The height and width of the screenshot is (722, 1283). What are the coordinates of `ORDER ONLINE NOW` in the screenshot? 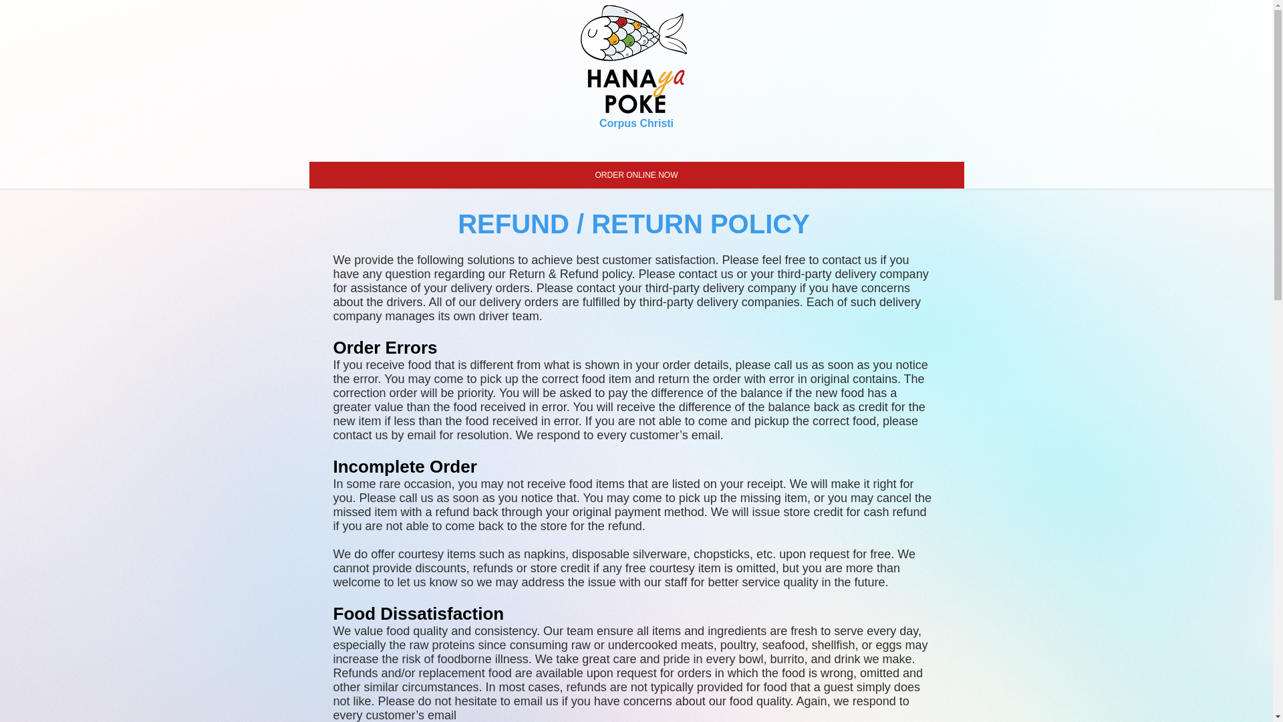 It's located at (636, 174).